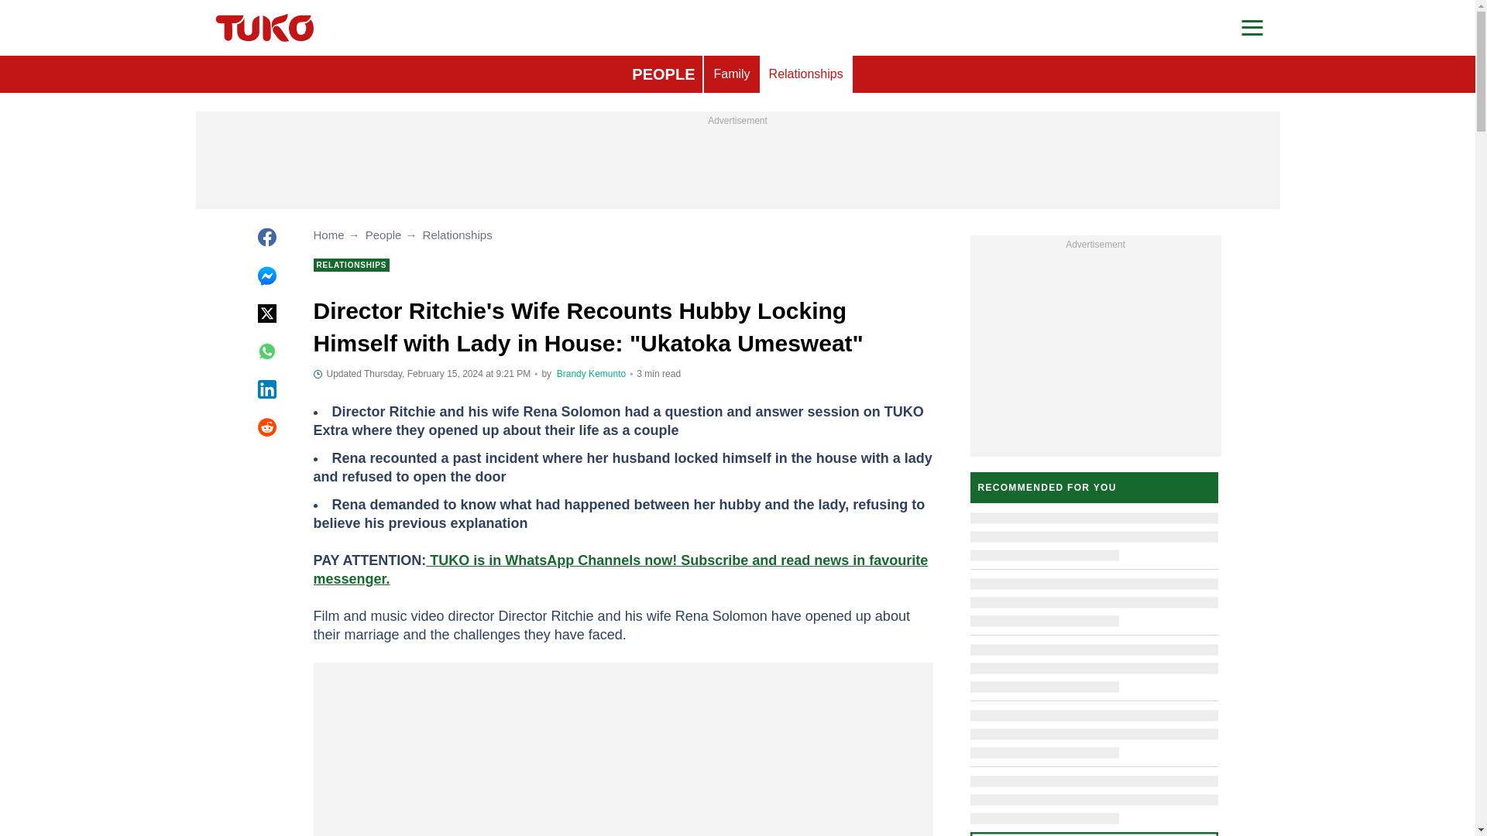 Image resolution: width=1487 pixels, height=836 pixels. Describe the element at coordinates (591, 374) in the screenshot. I see `Author page` at that location.